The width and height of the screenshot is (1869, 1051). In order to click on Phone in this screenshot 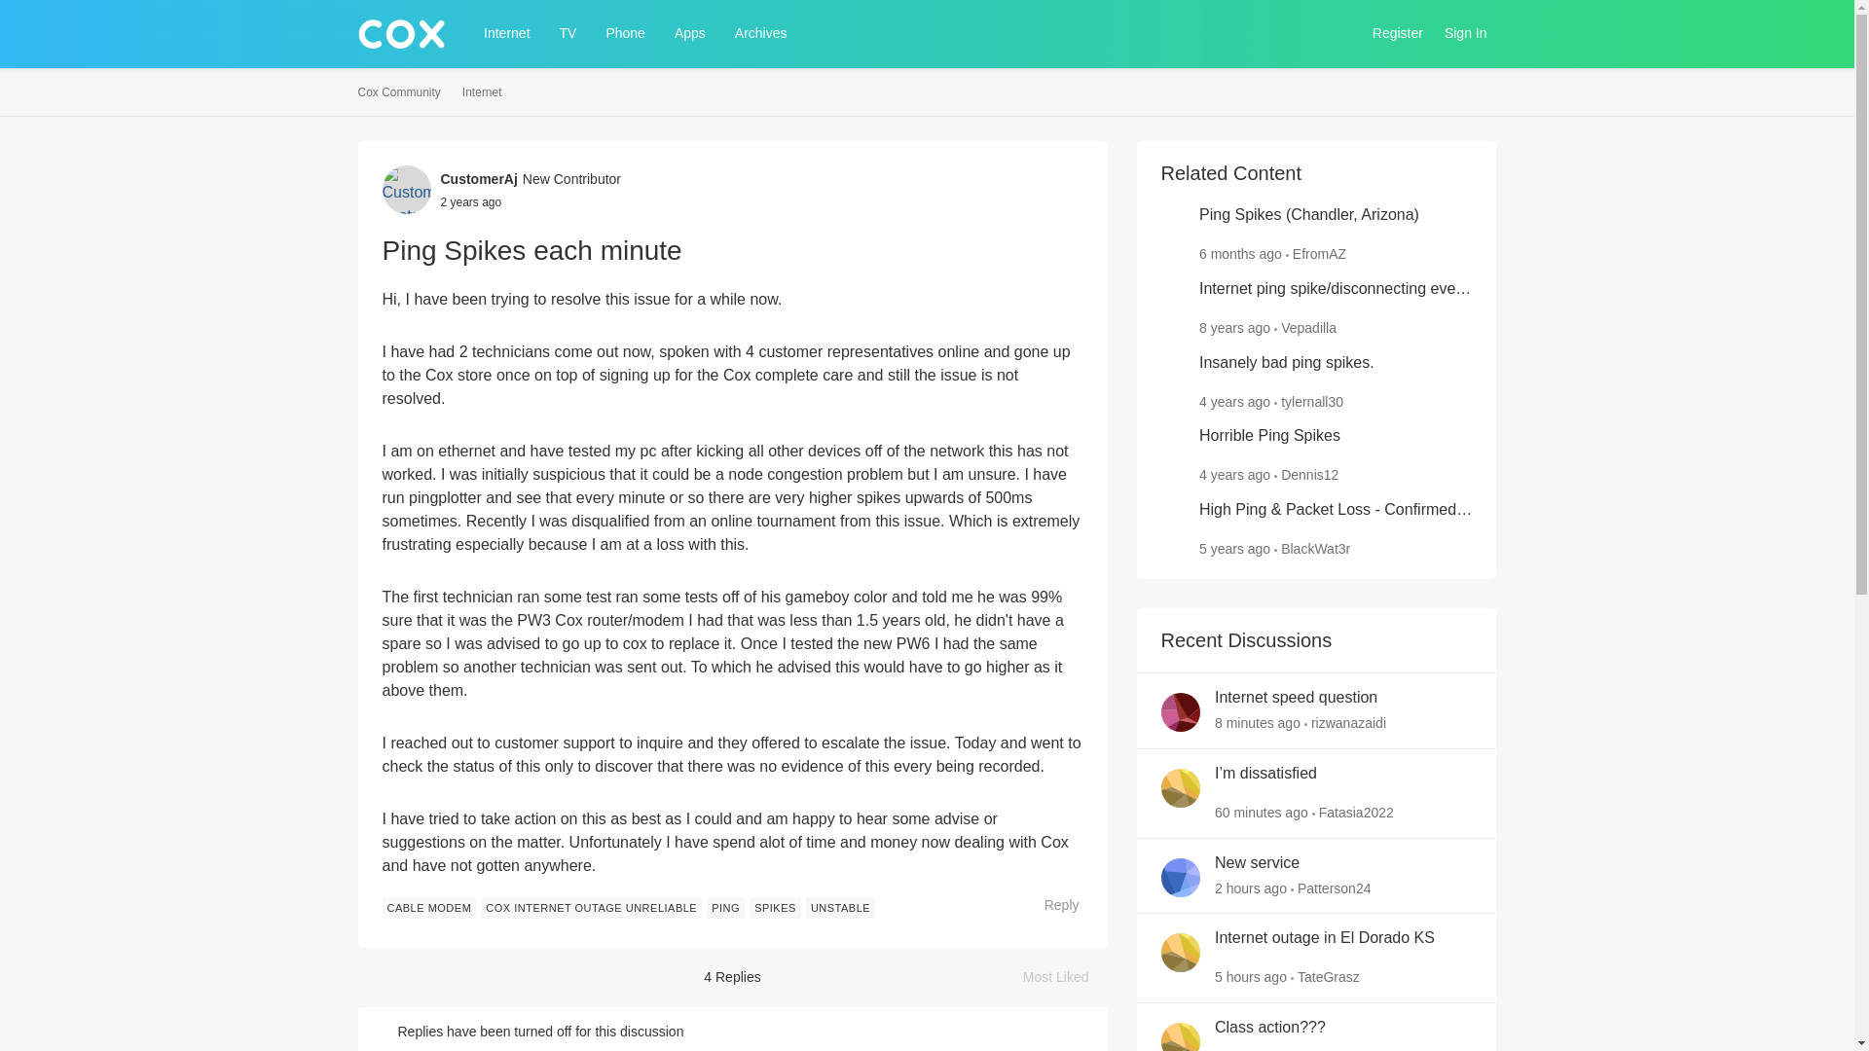, I will do `click(625, 33)`.